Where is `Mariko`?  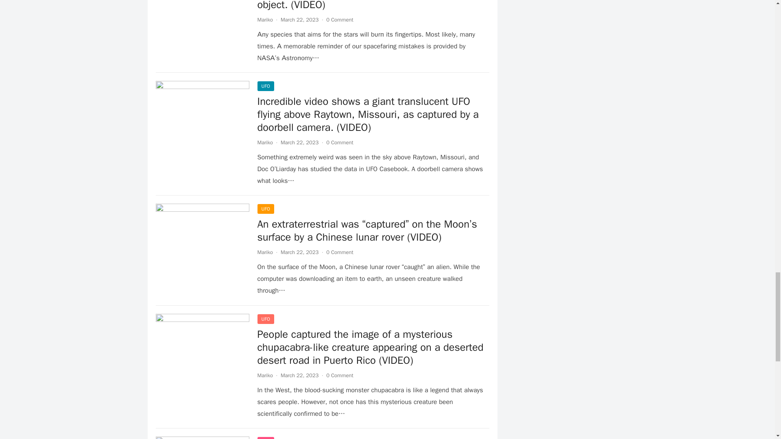
Mariko is located at coordinates (264, 142).